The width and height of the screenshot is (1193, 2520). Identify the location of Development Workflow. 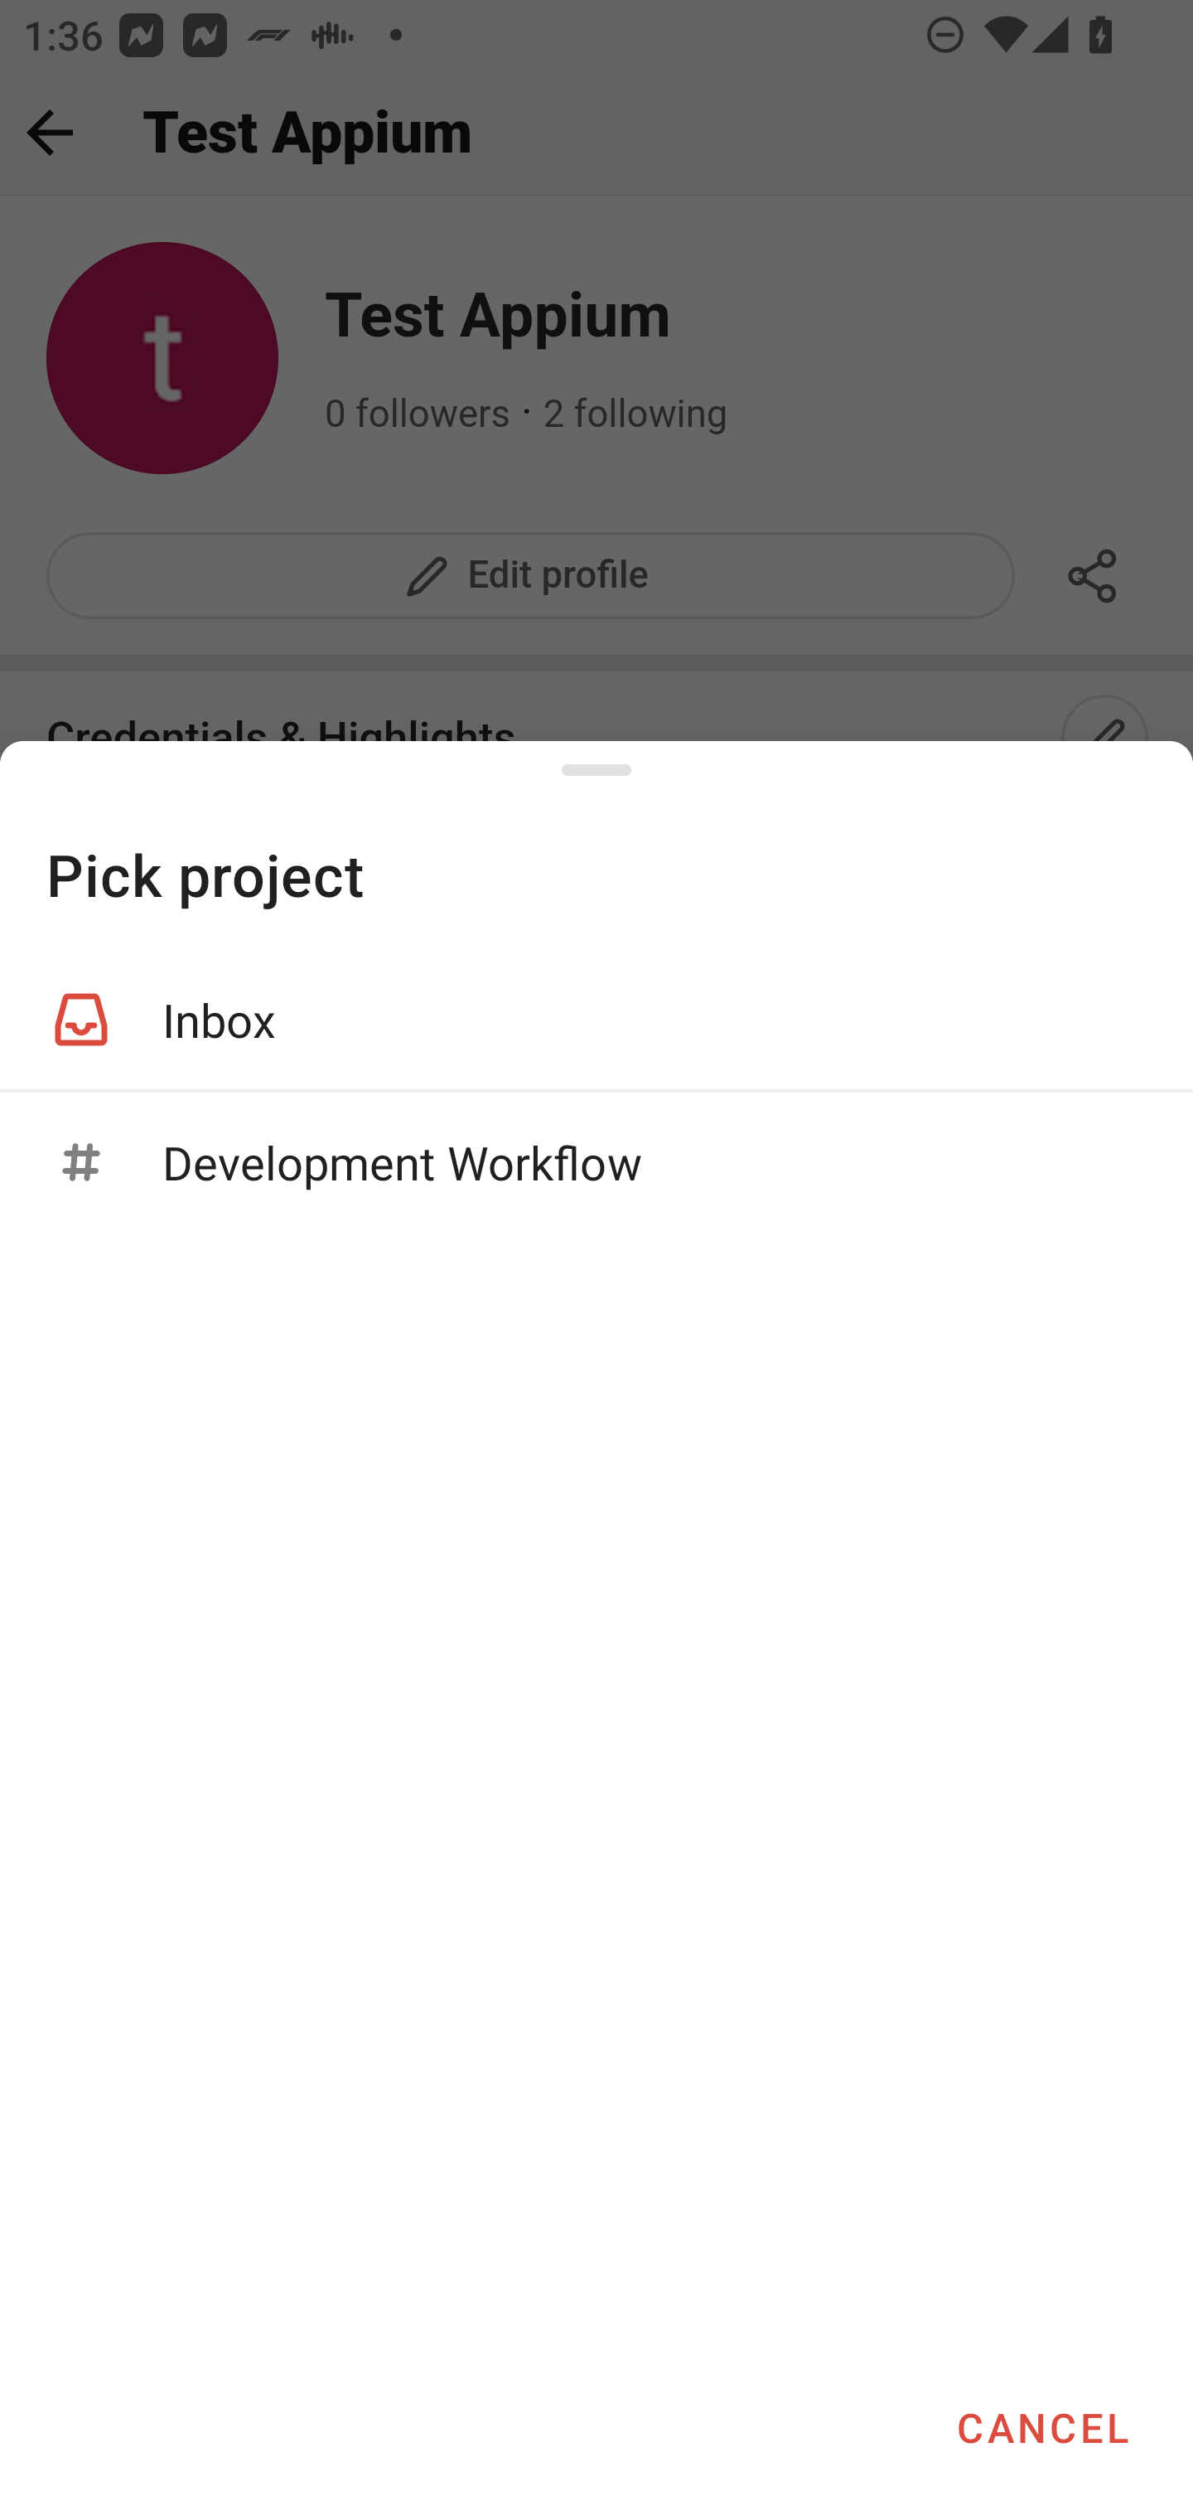
(596, 1162).